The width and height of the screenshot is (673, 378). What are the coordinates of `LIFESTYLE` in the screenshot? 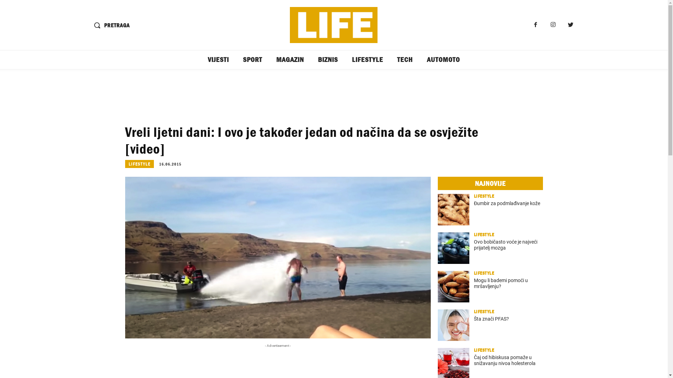 It's located at (484, 196).